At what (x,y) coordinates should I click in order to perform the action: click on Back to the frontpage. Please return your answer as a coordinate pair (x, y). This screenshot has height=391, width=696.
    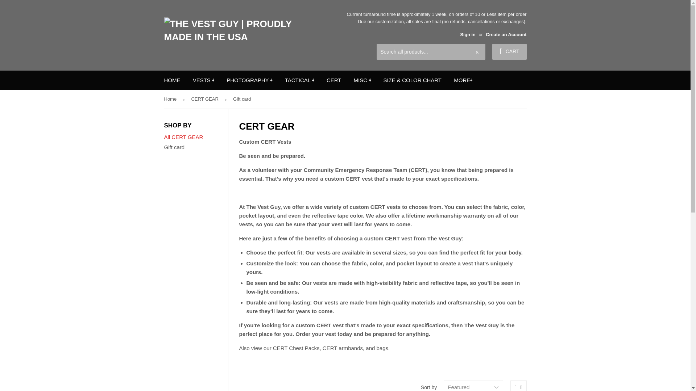
    Looking at the image, I should click on (171, 99).